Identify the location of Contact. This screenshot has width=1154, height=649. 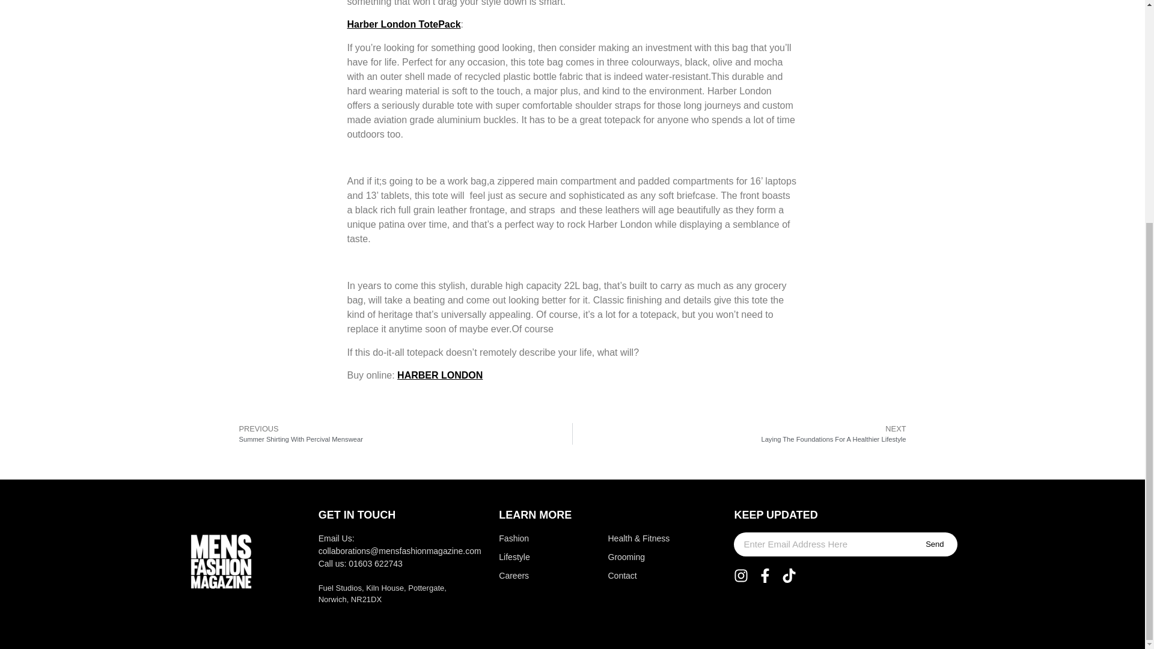
(529, 538).